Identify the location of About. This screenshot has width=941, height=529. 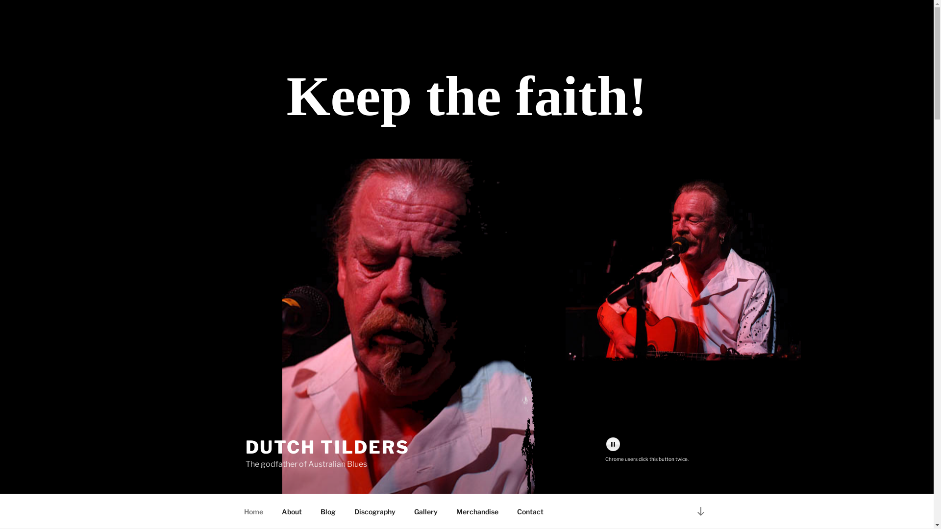
(292, 511).